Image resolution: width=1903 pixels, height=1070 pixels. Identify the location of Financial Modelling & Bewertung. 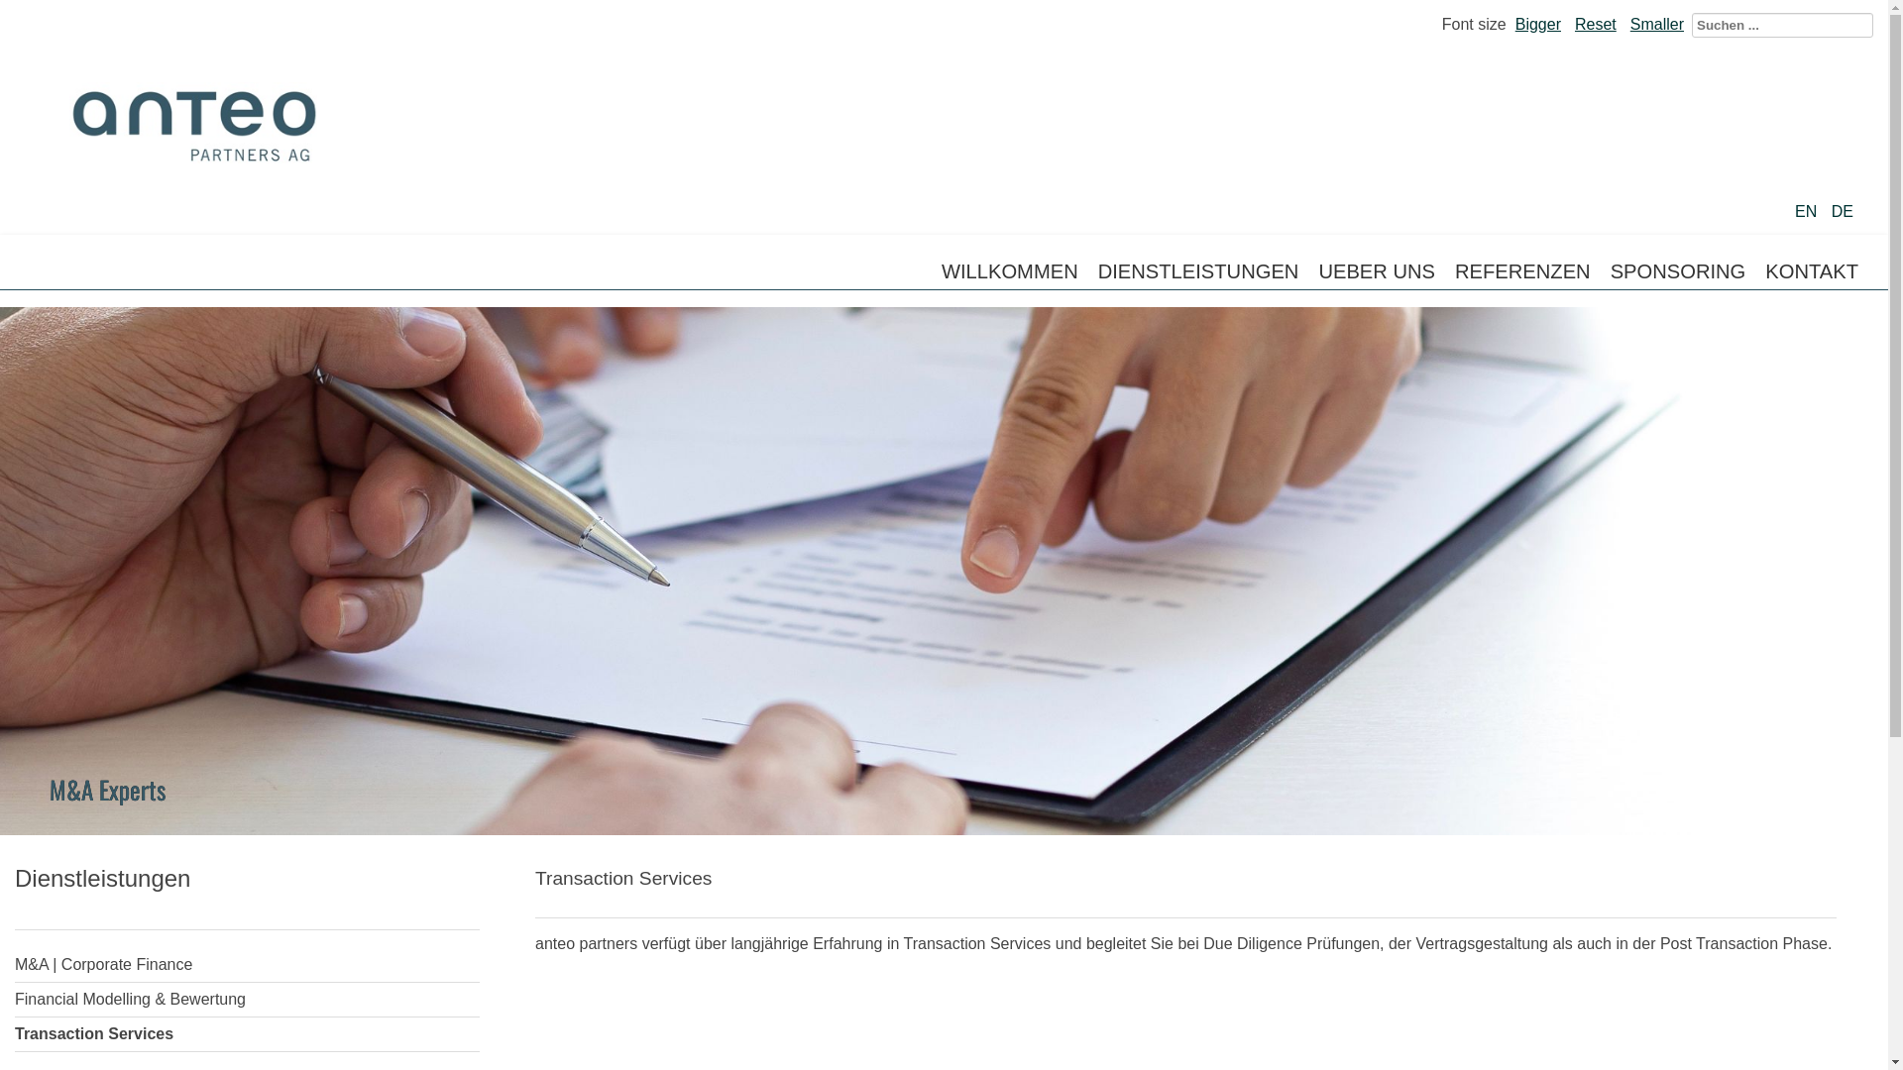
(248, 1001).